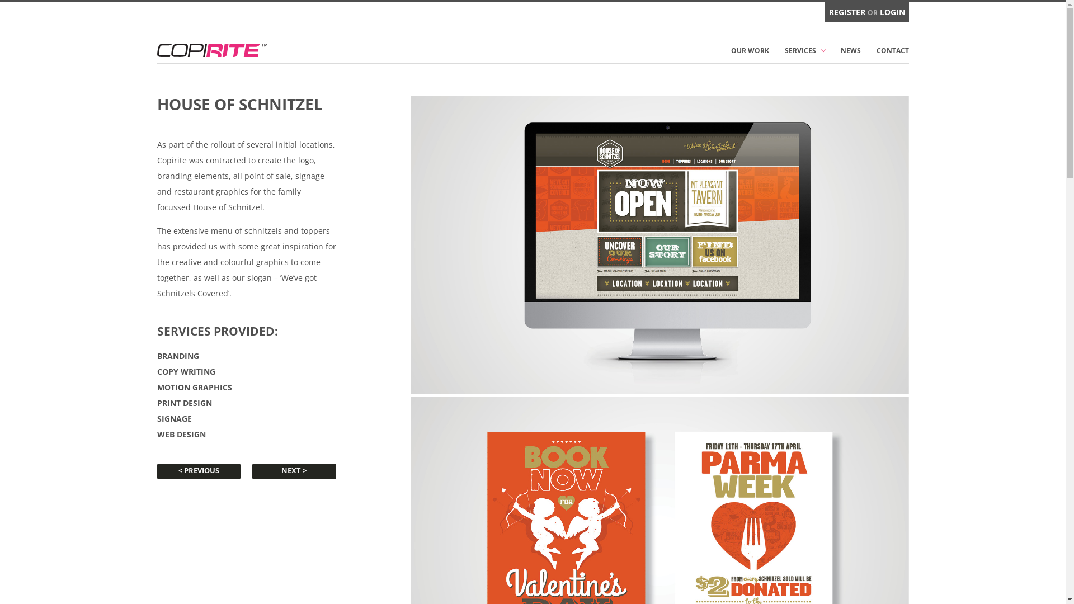  What do you see at coordinates (750, 51) in the screenshot?
I see `OUR WORK` at bounding box center [750, 51].